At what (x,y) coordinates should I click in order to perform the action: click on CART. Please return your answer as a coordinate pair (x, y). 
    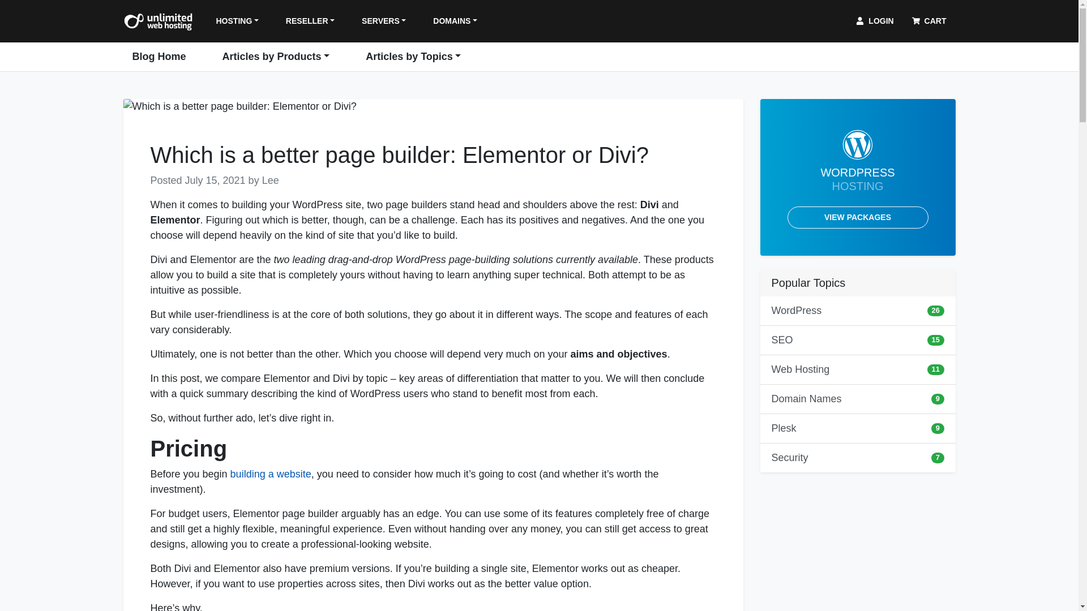
    Looking at the image, I should click on (930, 21).